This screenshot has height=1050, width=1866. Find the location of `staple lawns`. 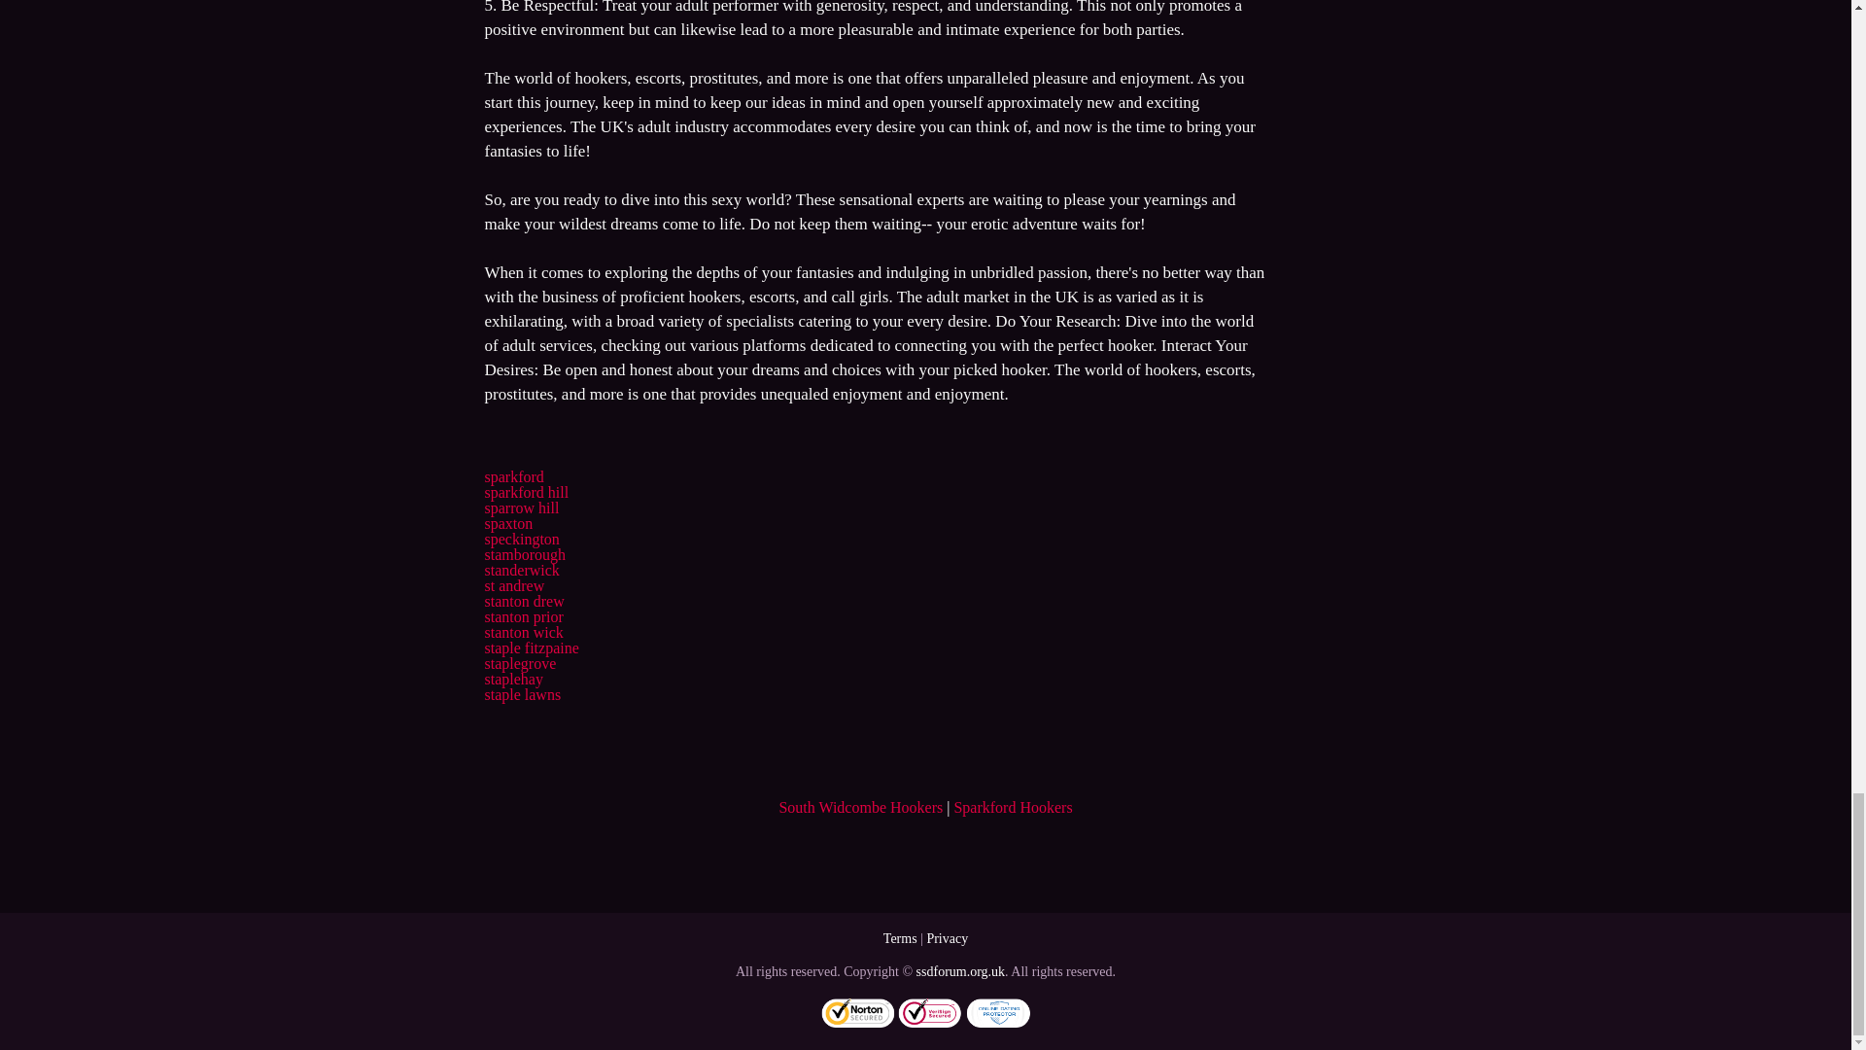

staple lawns is located at coordinates (522, 694).